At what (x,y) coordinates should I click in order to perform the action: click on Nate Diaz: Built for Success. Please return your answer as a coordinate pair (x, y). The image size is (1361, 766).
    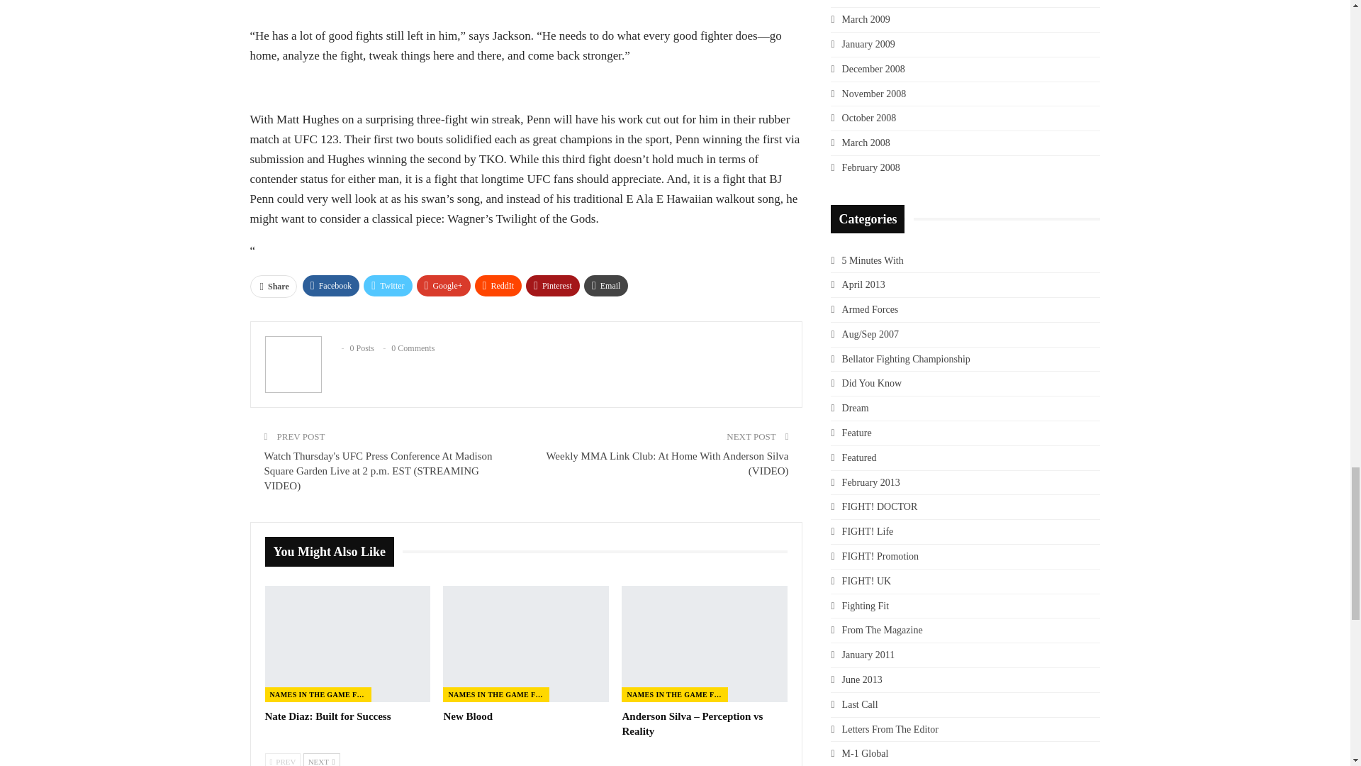
    Looking at the image, I should click on (348, 644).